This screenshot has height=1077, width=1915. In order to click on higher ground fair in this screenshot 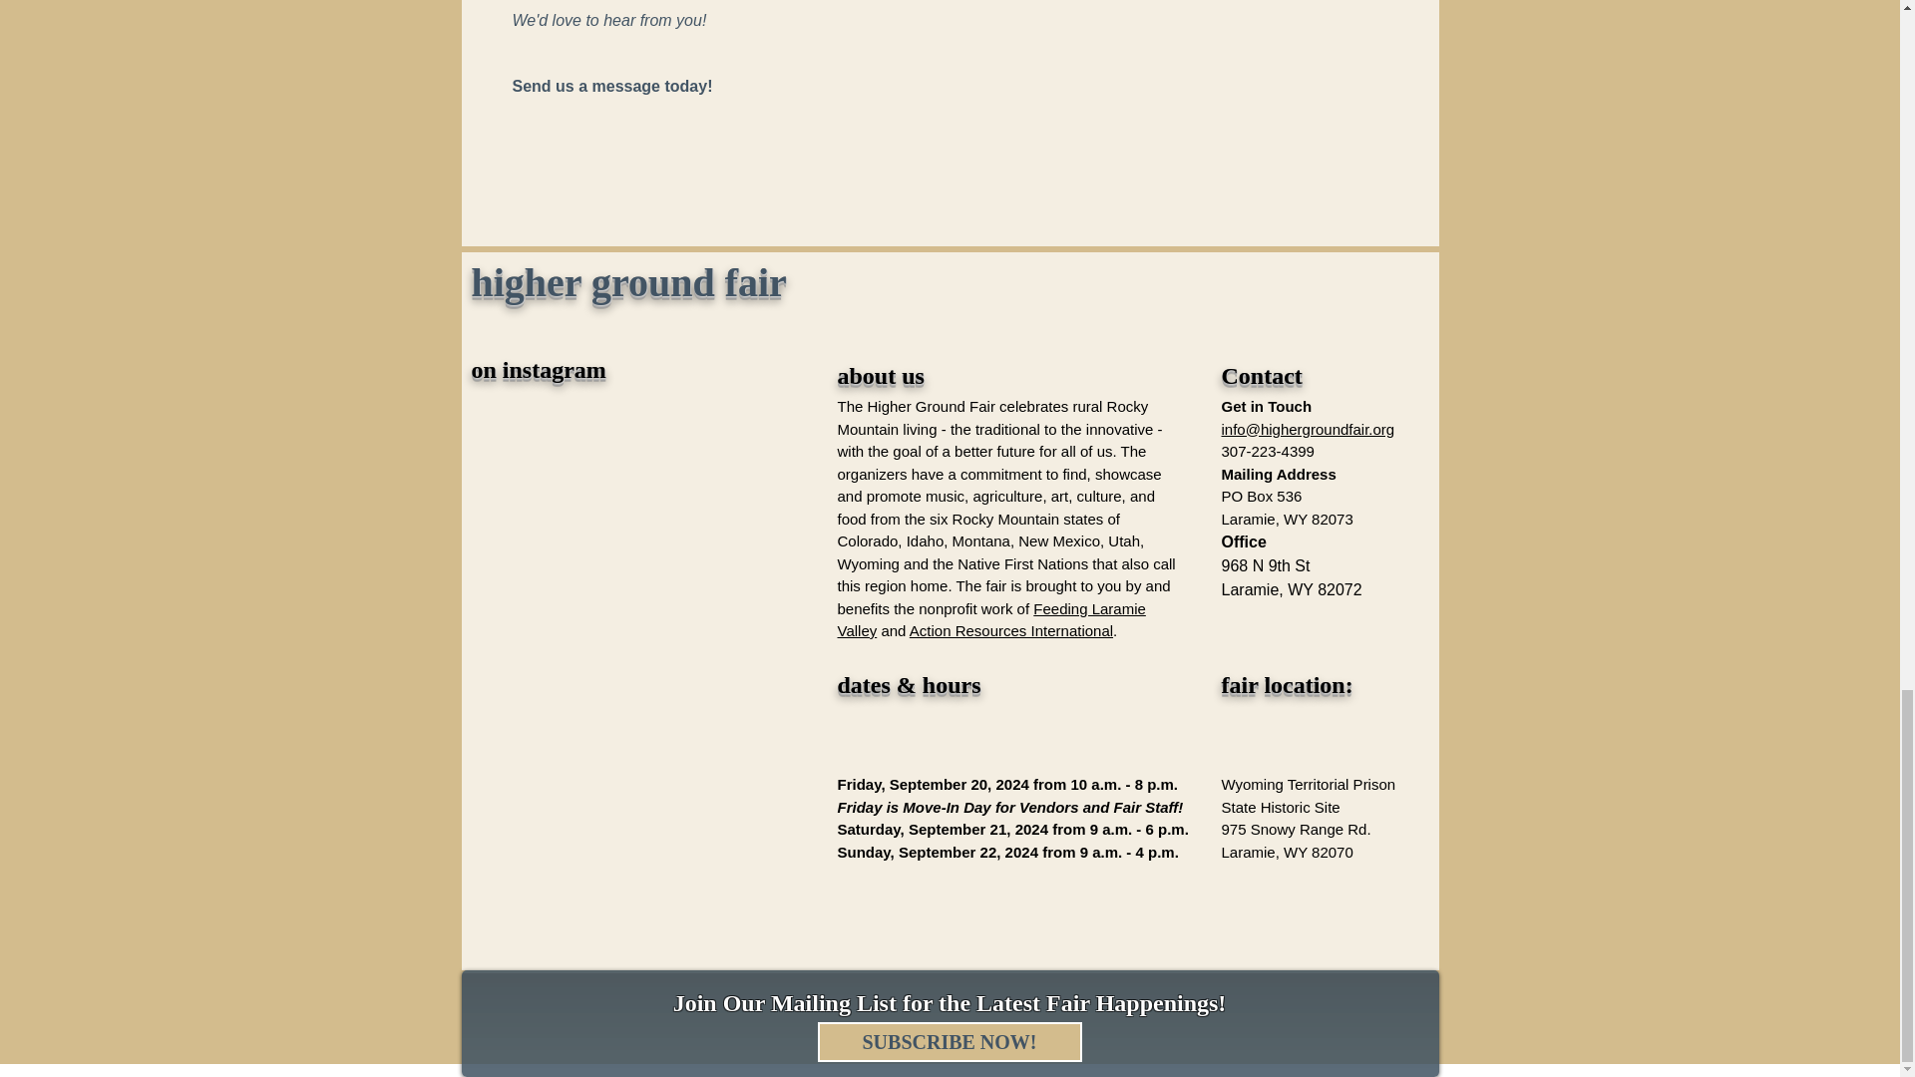, I will do `click(628, 281)`.